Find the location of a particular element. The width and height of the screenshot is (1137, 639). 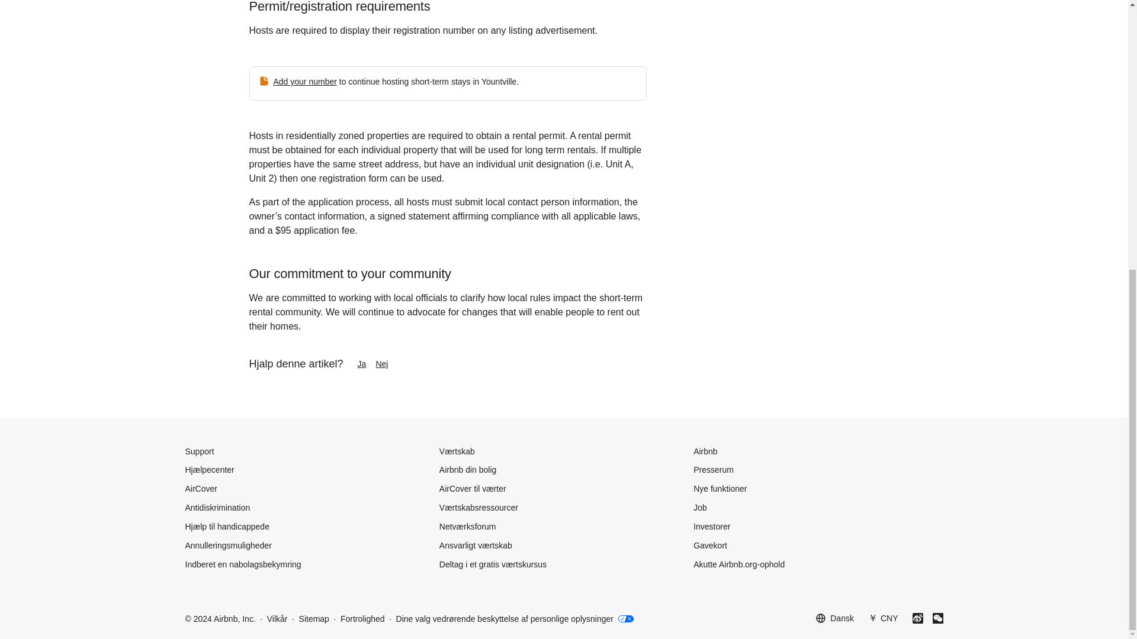

Akutte Airbnb.org-ophold is located at coordinates (739, 564).